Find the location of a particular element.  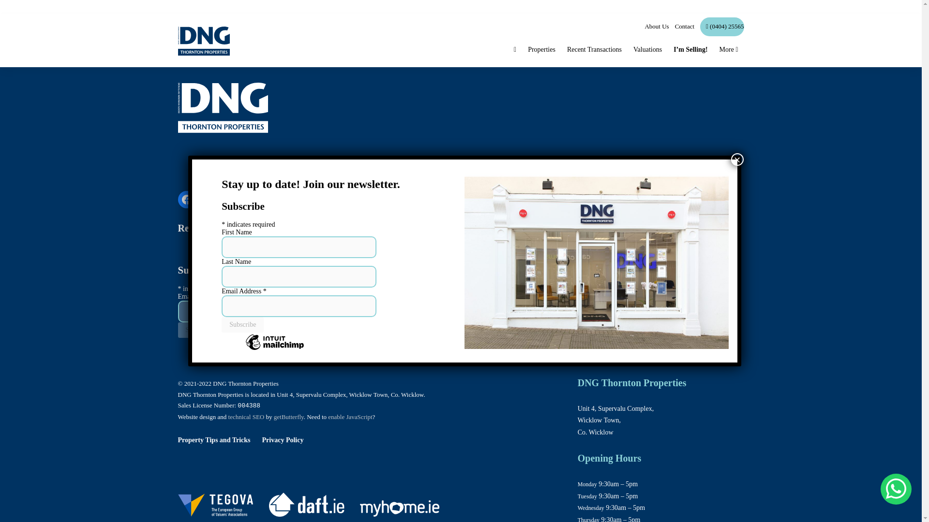

DNG Thornton Properties is located at coordinates (207, 519).